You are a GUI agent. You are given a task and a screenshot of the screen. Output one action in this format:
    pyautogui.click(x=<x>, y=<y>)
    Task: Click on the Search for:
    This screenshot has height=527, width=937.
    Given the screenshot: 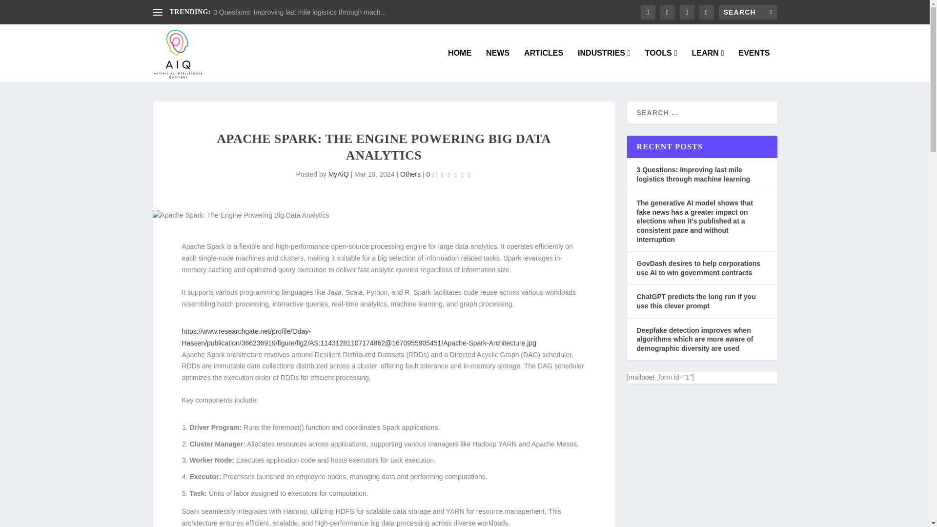 What is the action you would take?
    pyautogui.click(x=748, y=12)
    